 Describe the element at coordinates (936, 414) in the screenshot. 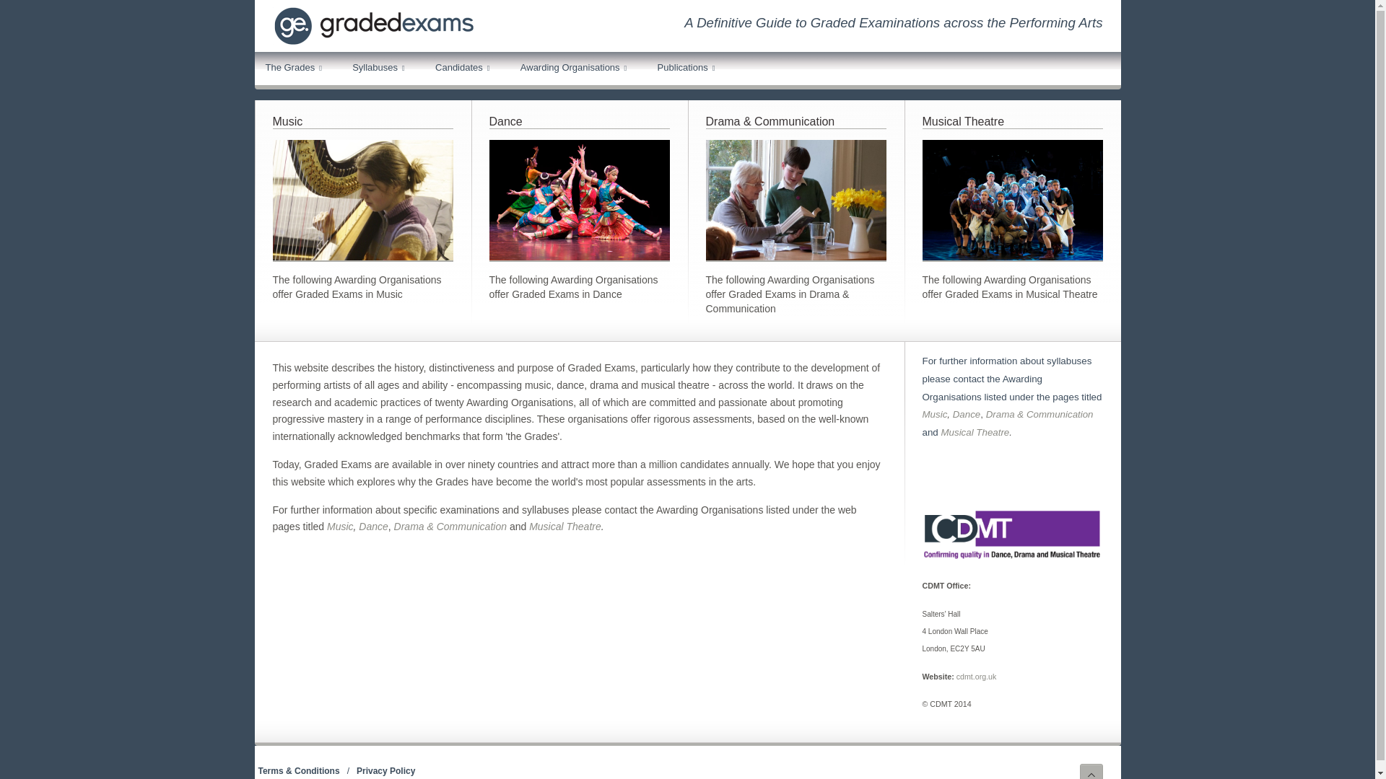

I see `Music` at that location.